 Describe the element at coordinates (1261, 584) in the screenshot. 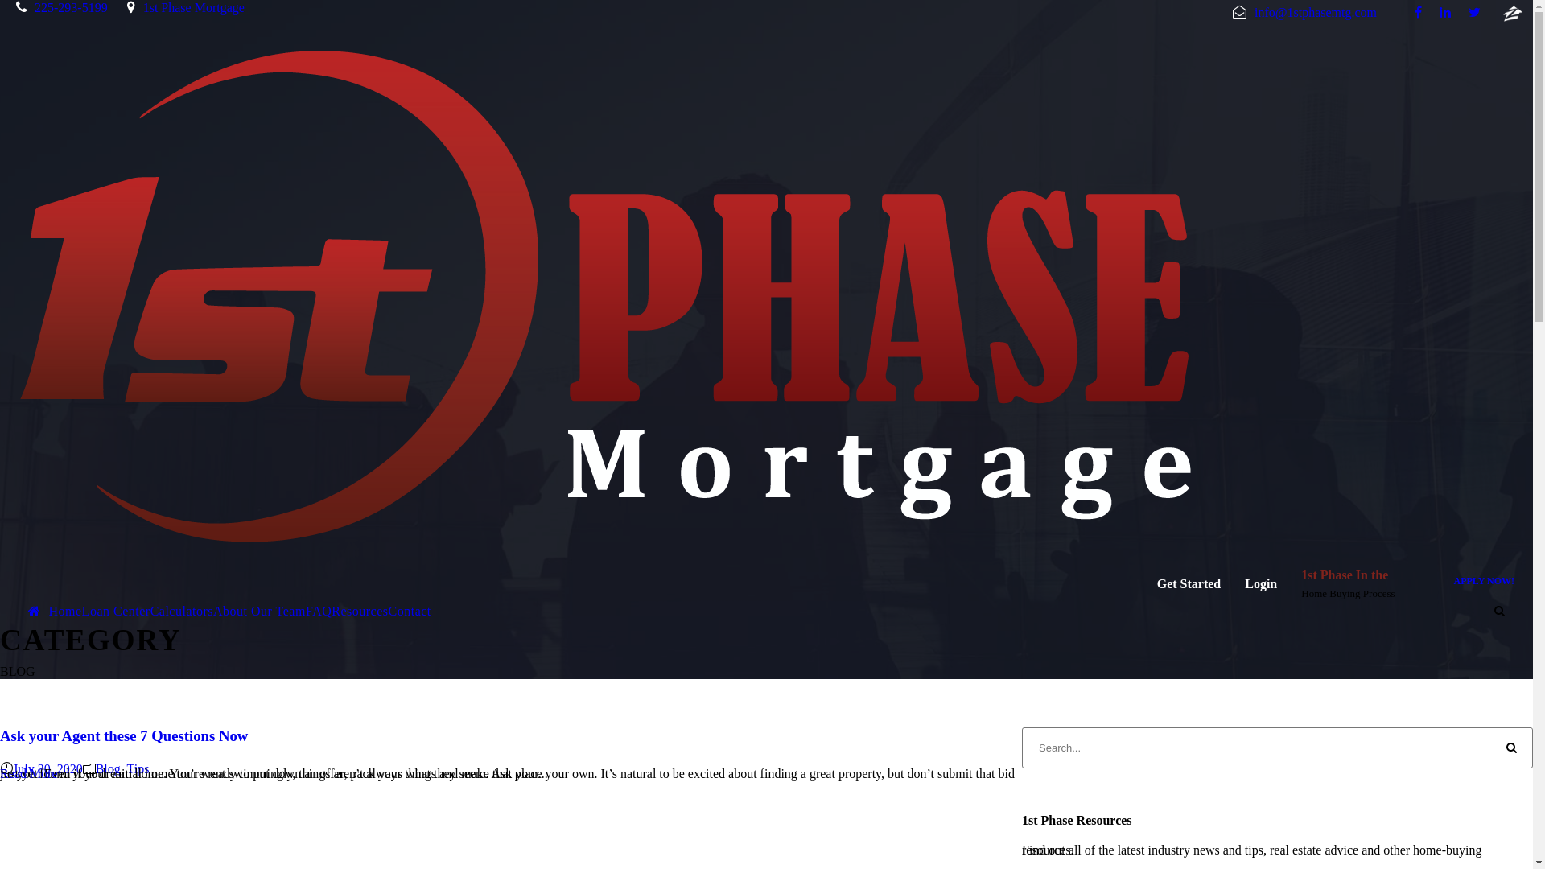

I see `Login` at that location.